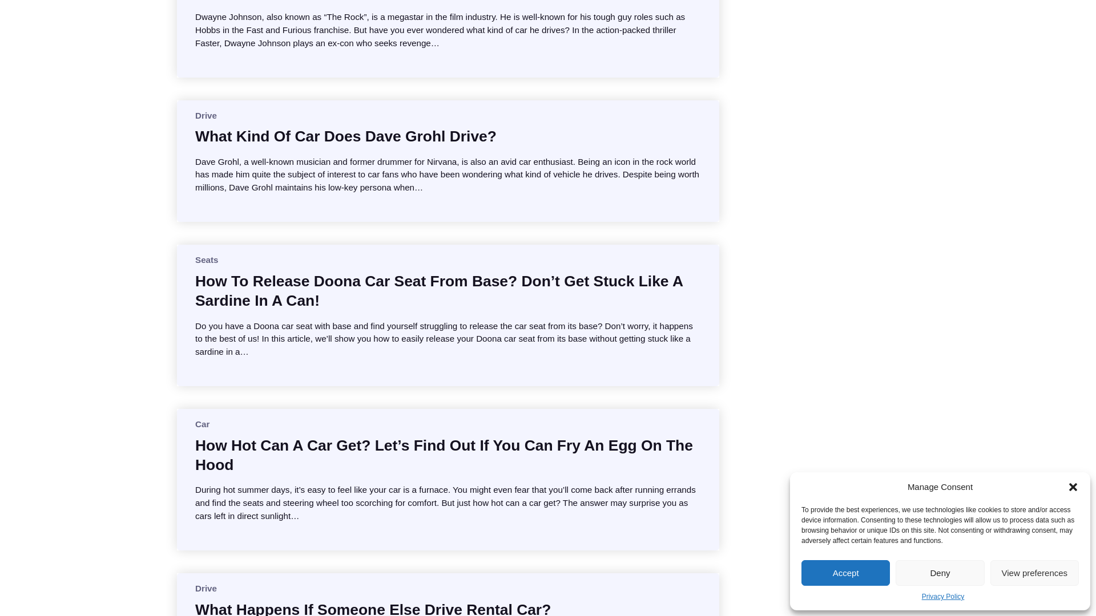 Image resolution: width=1096 pixels, height=616 pixels. I want to click on Drive, so click(205, 588).